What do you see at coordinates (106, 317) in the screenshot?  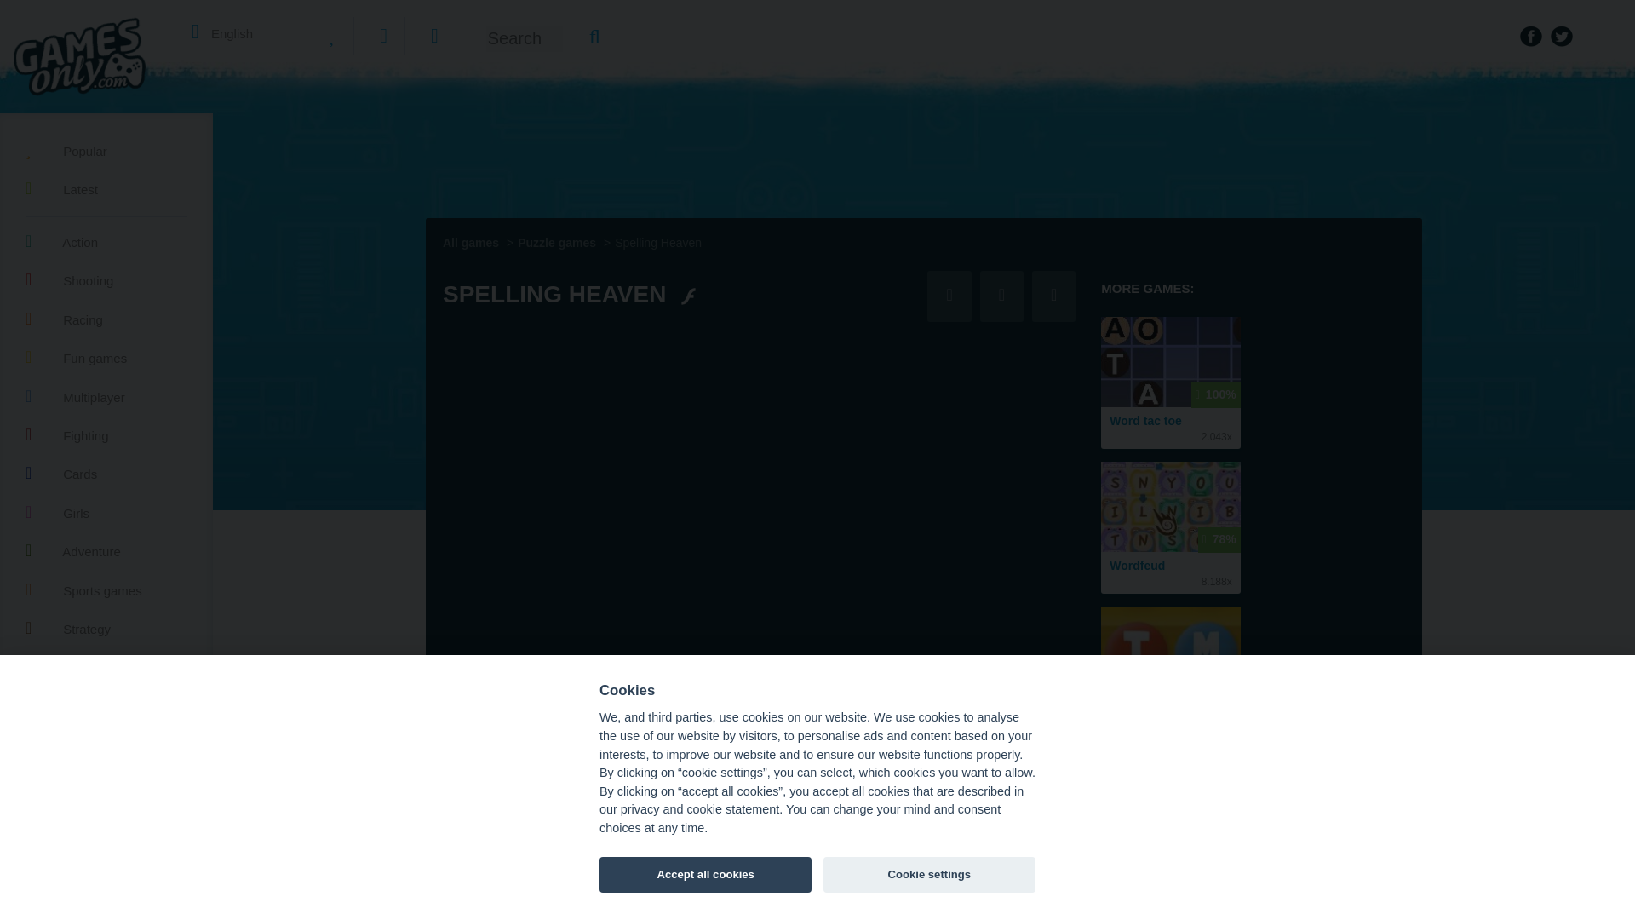 I see `Racing` at bounding box center [106, 317].